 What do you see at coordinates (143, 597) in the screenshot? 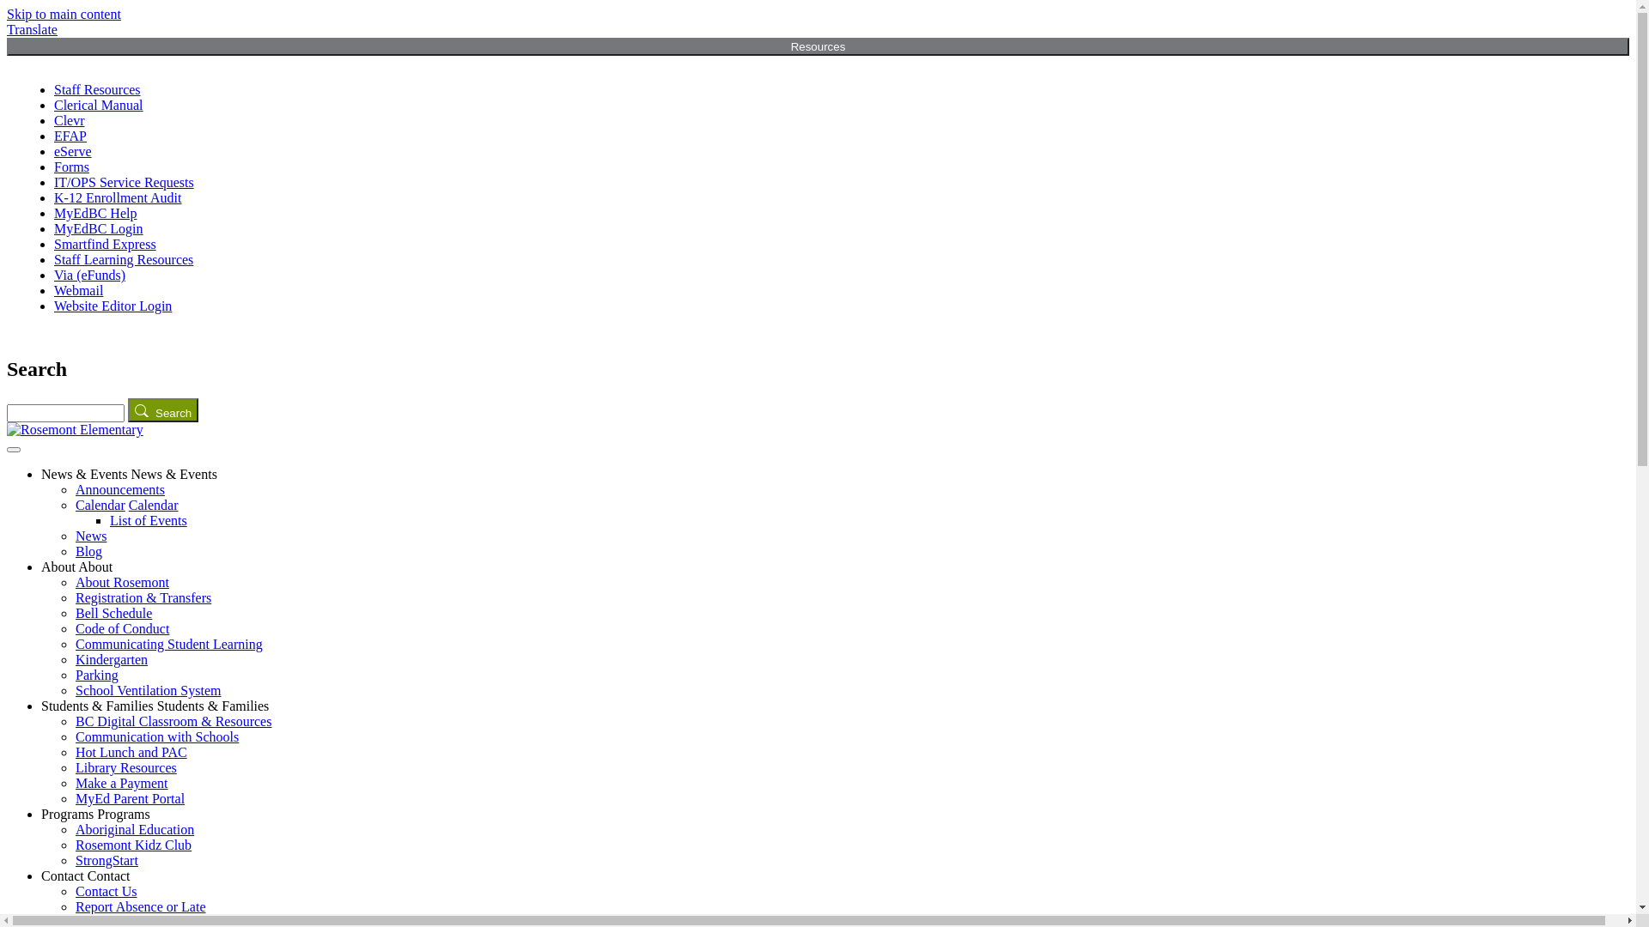
I see `Registration & Transfers` at bounding box center [143, 597].